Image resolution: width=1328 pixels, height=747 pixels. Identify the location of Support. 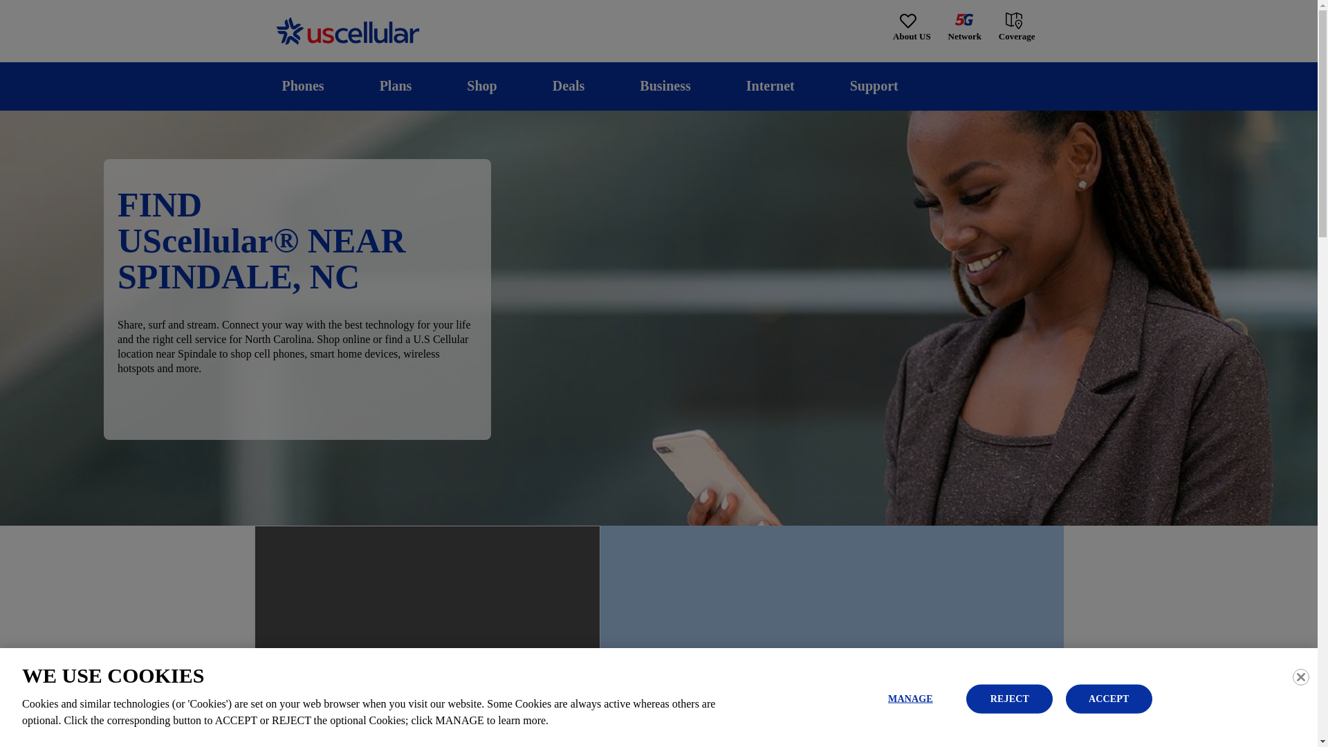
(874, 86).